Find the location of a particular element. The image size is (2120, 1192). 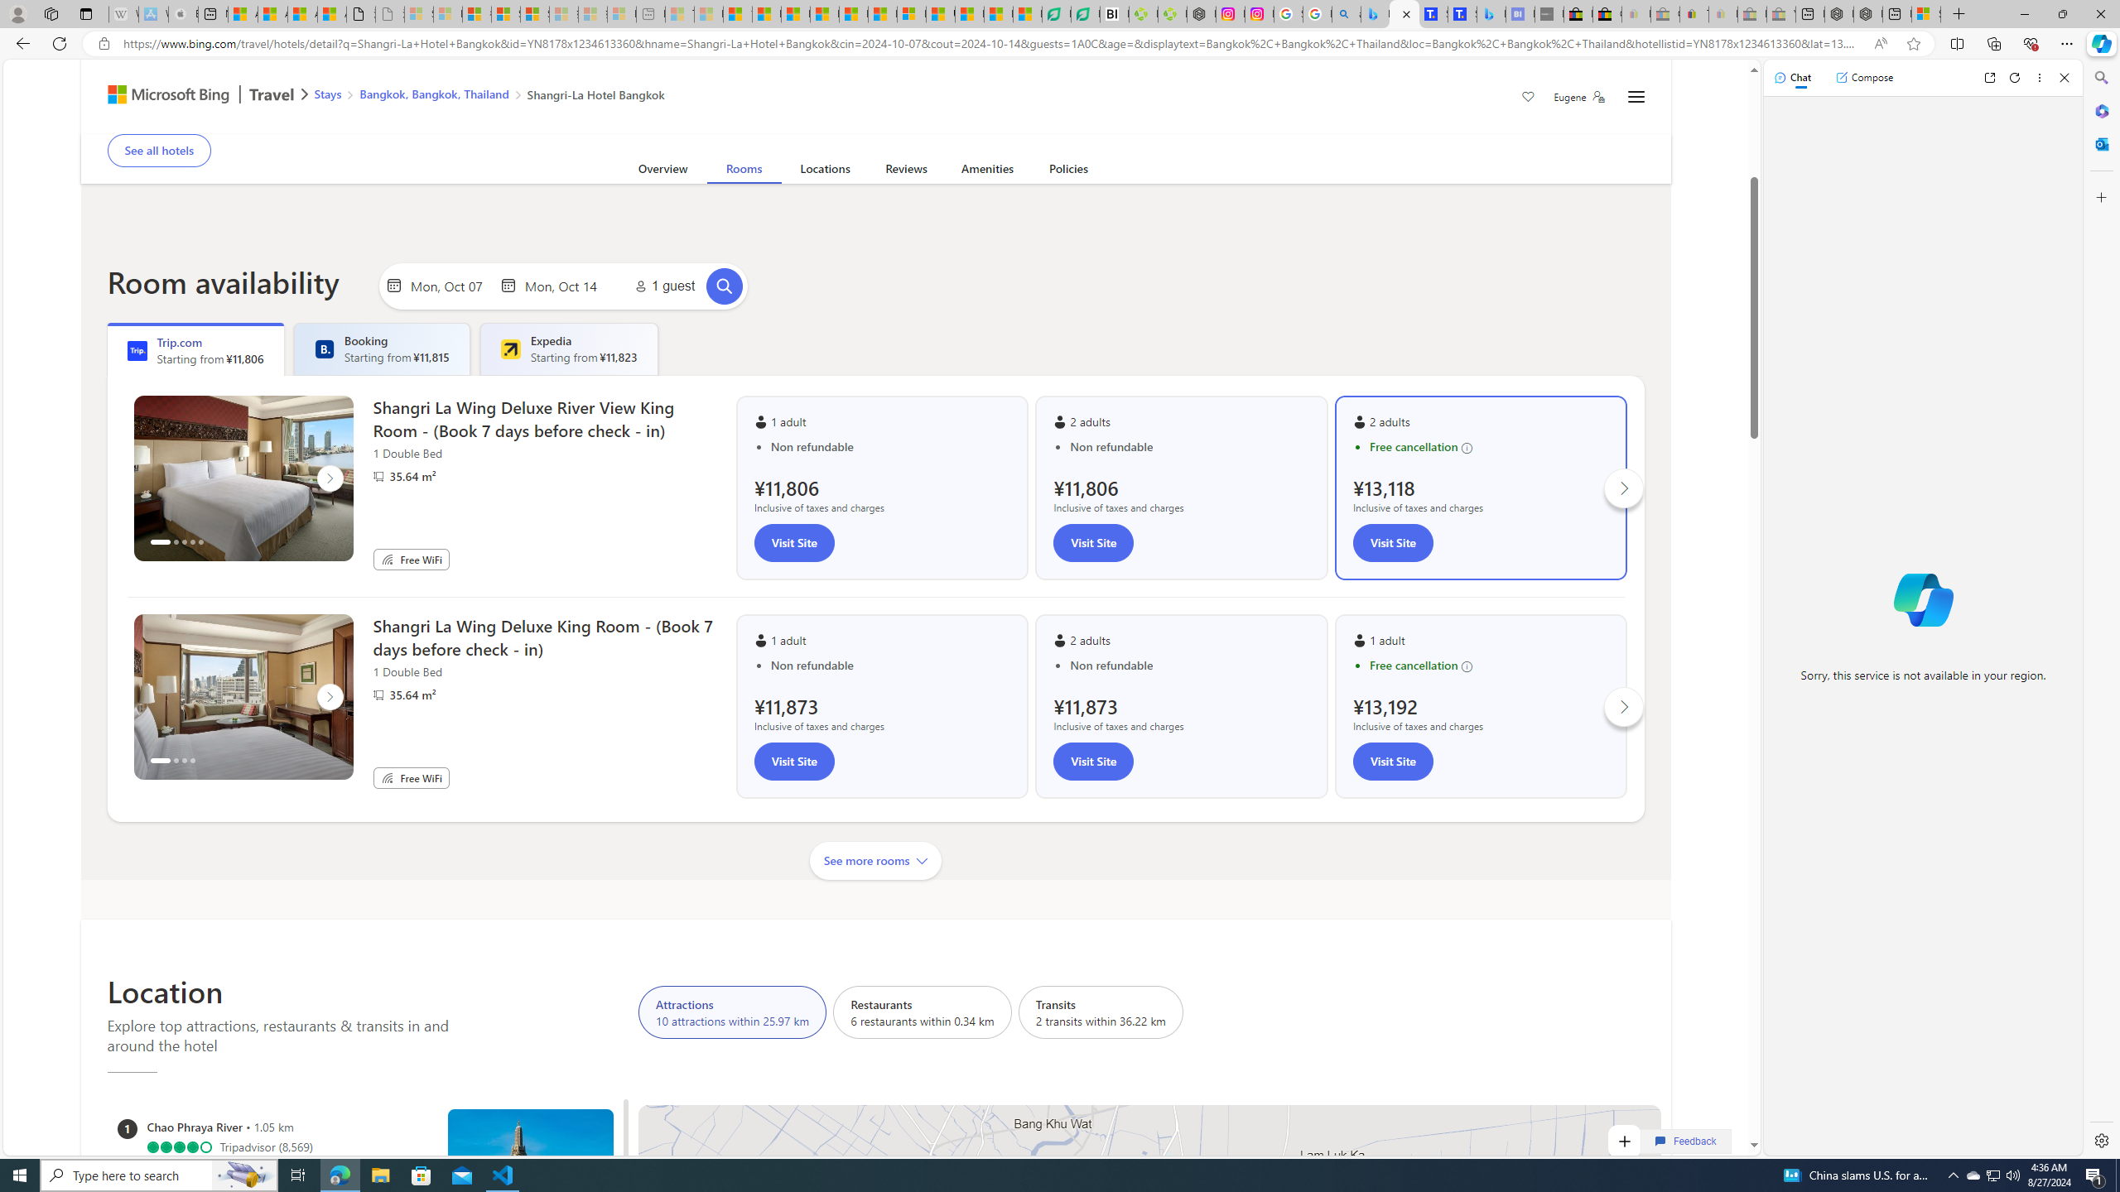

2,234 Booking.com reviews is located at coordinates (229, 106).